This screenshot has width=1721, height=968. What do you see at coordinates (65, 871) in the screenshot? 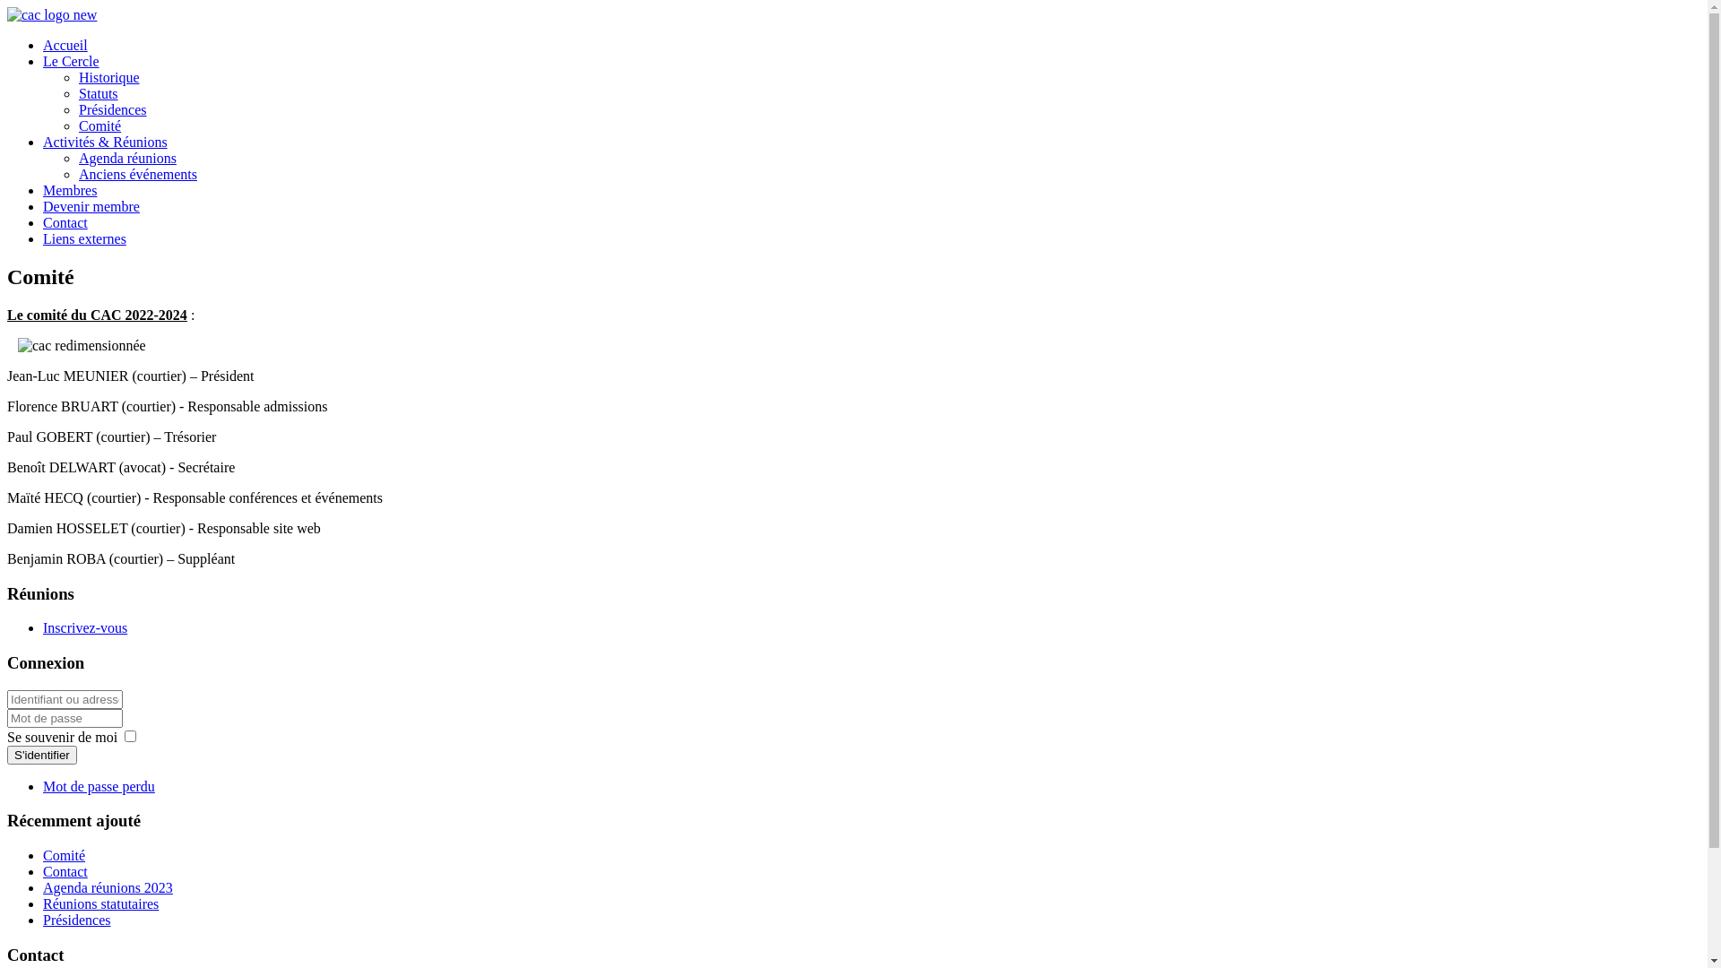
I see `Contact` at bounding box center [65, 871].